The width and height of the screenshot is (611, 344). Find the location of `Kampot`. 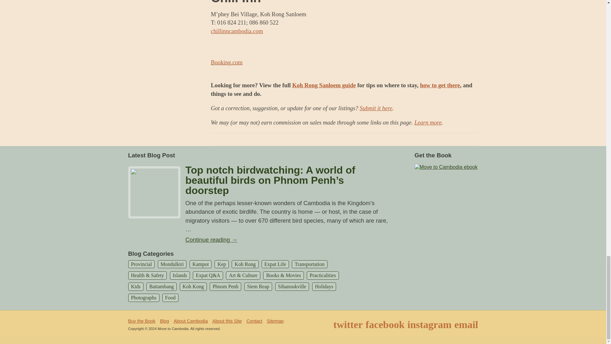

Kampot is located at coordinates (200, 264).